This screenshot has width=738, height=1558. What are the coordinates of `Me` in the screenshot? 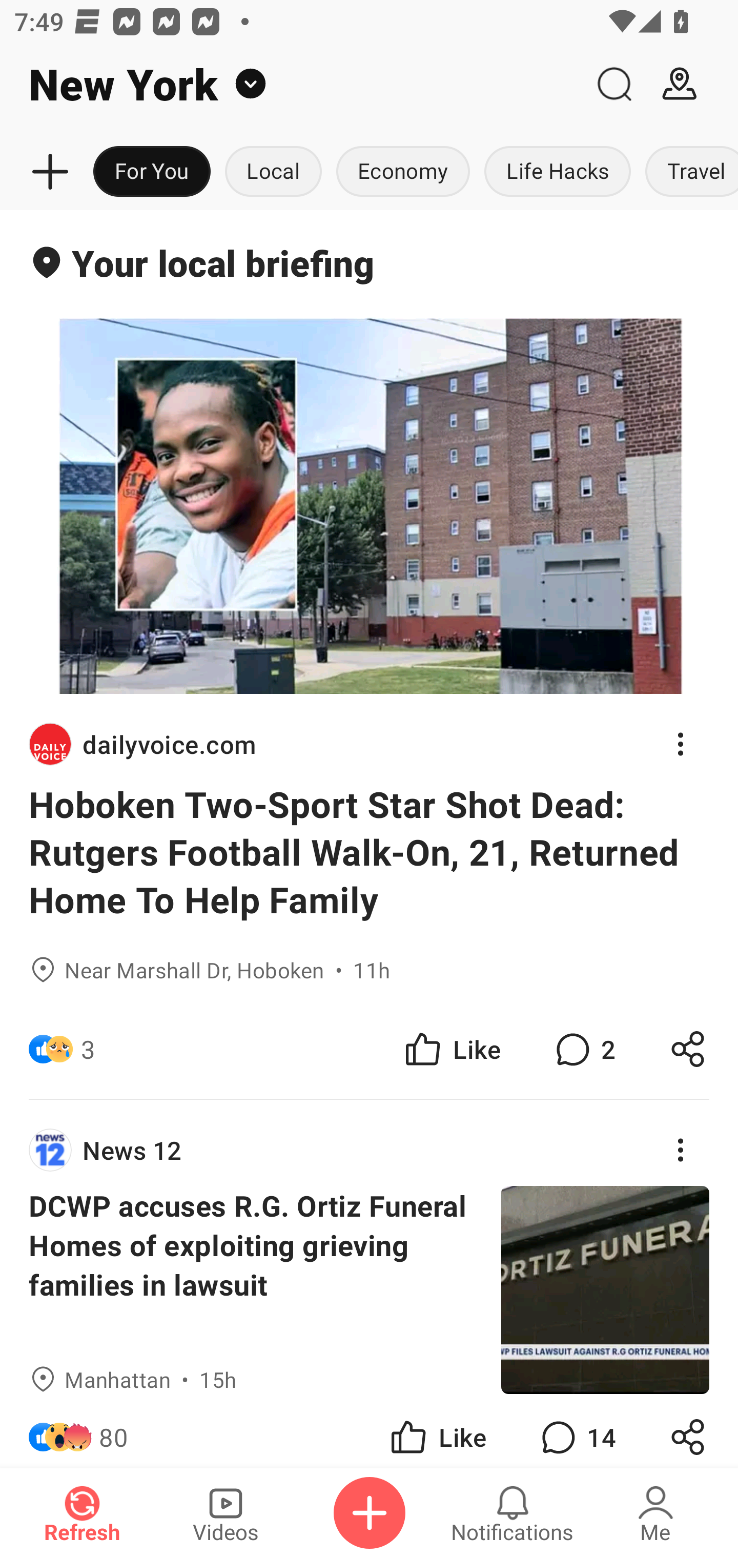 It's located at (655, 1513).